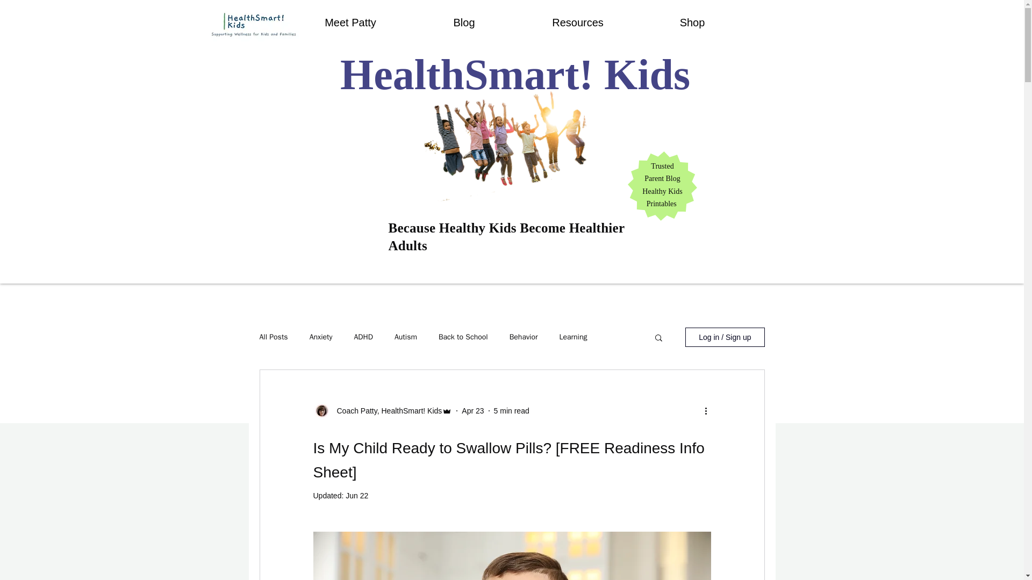 This screenshot has width=1032, height=580. I want to click on Jun 22, so click(357, 495).